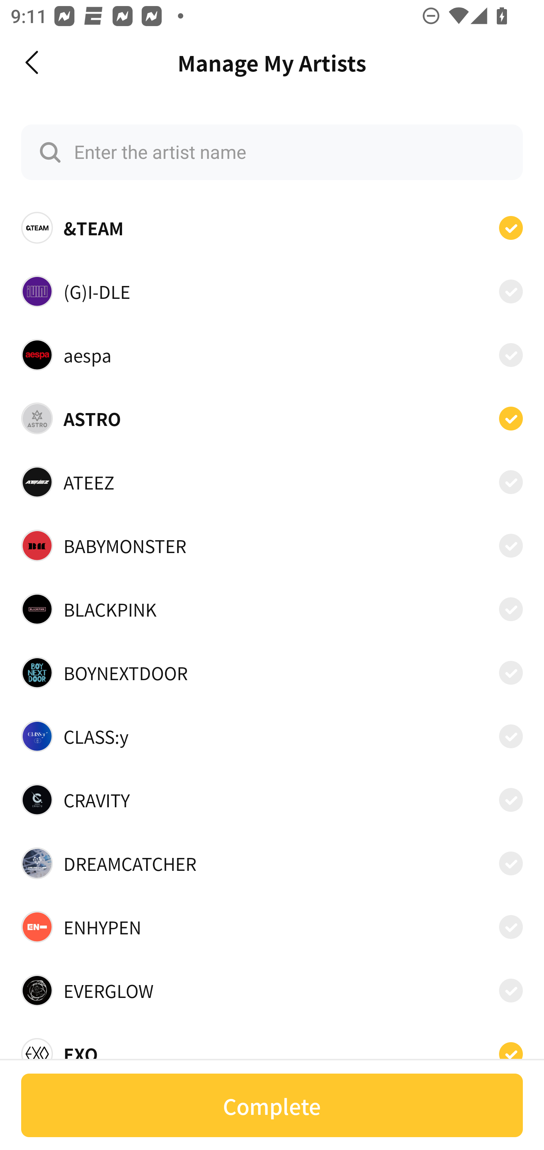 The height and width of the screenshot is (1150, 544). Describe the element at coordinates (272, 927) in the screenshot. I see `ENHYPEN` at that location.